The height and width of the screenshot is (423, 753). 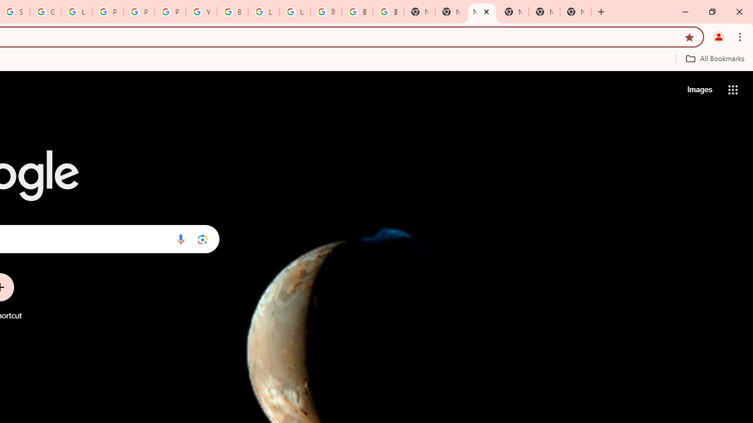 What do you see at coordinates (699, 89) in the screenshot?
I see `Search for Images ` at bounding box center [699, 89].